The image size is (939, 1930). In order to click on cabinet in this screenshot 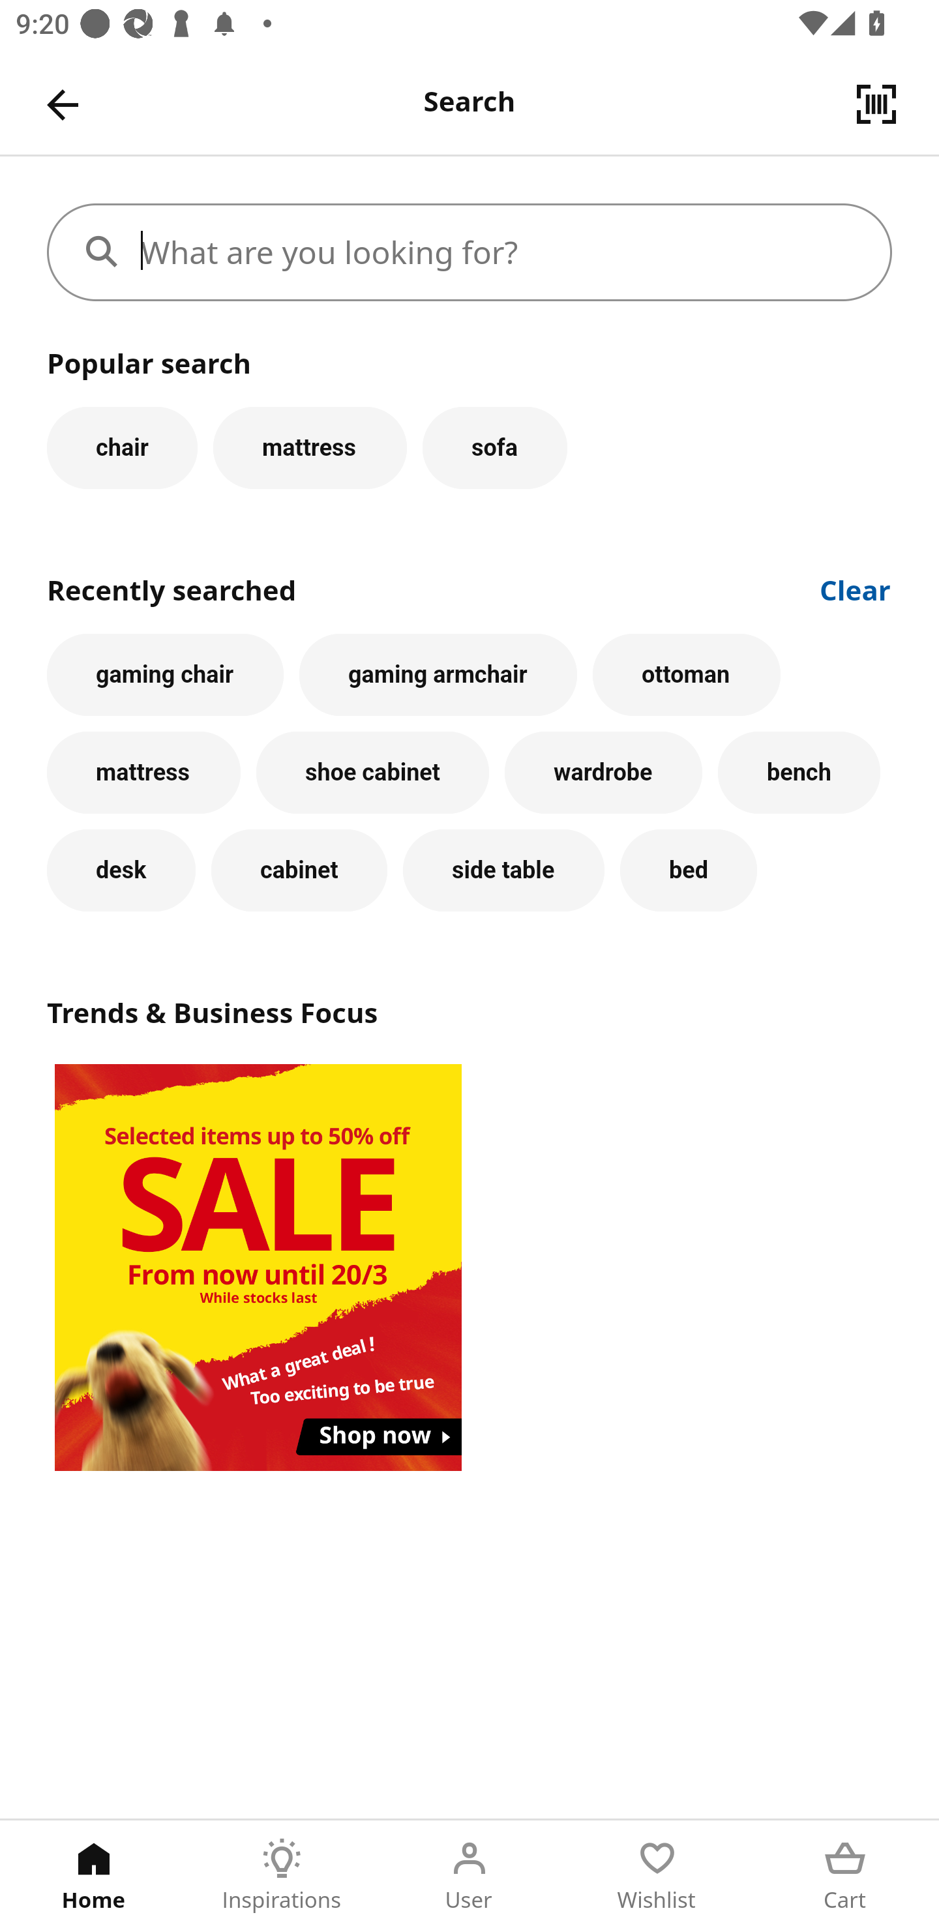, I will do `click(299, 870)`.